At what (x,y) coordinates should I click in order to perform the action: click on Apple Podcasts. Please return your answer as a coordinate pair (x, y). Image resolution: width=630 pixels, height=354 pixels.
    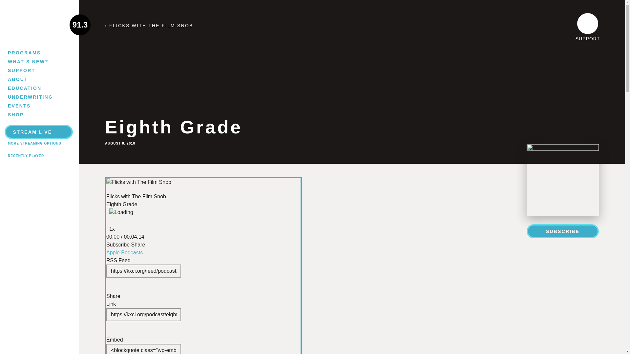
    Looking at the image, I should click on (125, 252).